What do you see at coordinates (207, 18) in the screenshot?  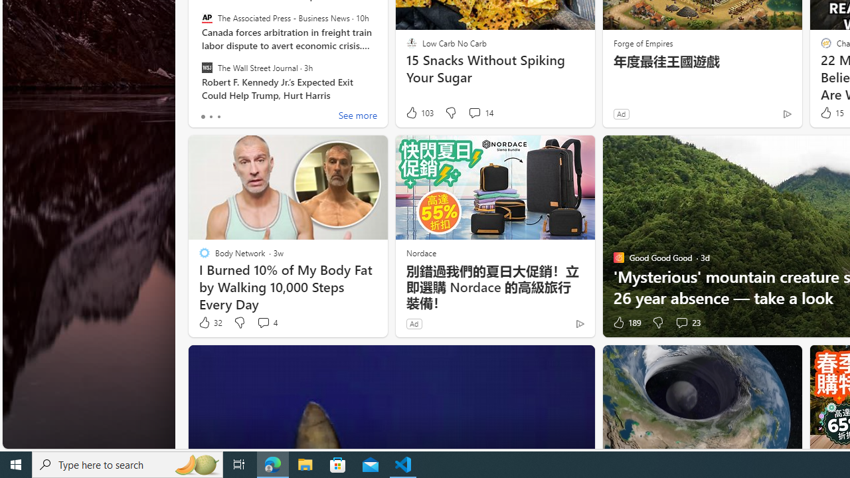 I see `The Associated Press - Business News` at bounding box center [207, 18].